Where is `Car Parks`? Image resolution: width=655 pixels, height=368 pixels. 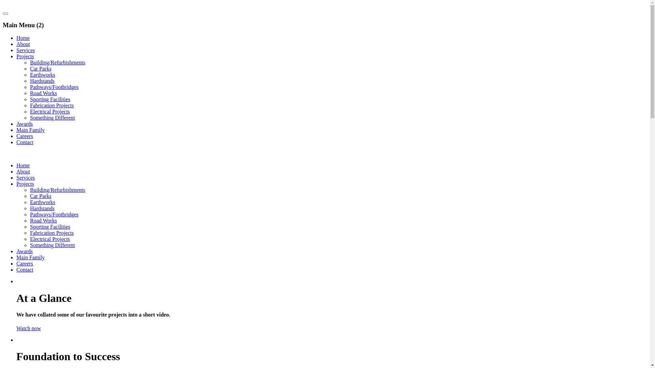 Car Parks is located at coordinates (41, 196).